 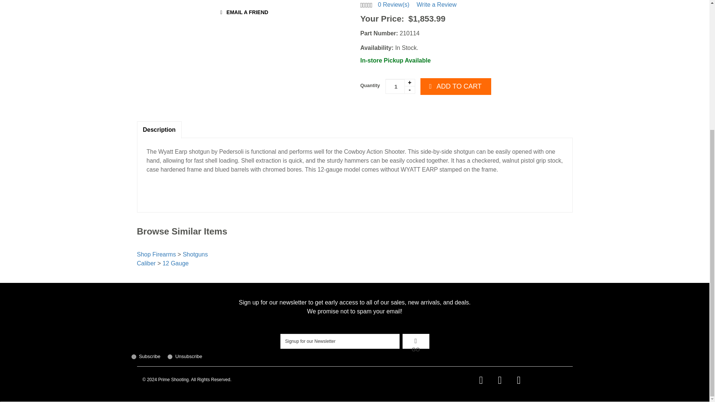 What do you see at coordinates (500, 380) in the screenshot?
I see `Follow Us on Instagram` at bounding box center [500, 380].